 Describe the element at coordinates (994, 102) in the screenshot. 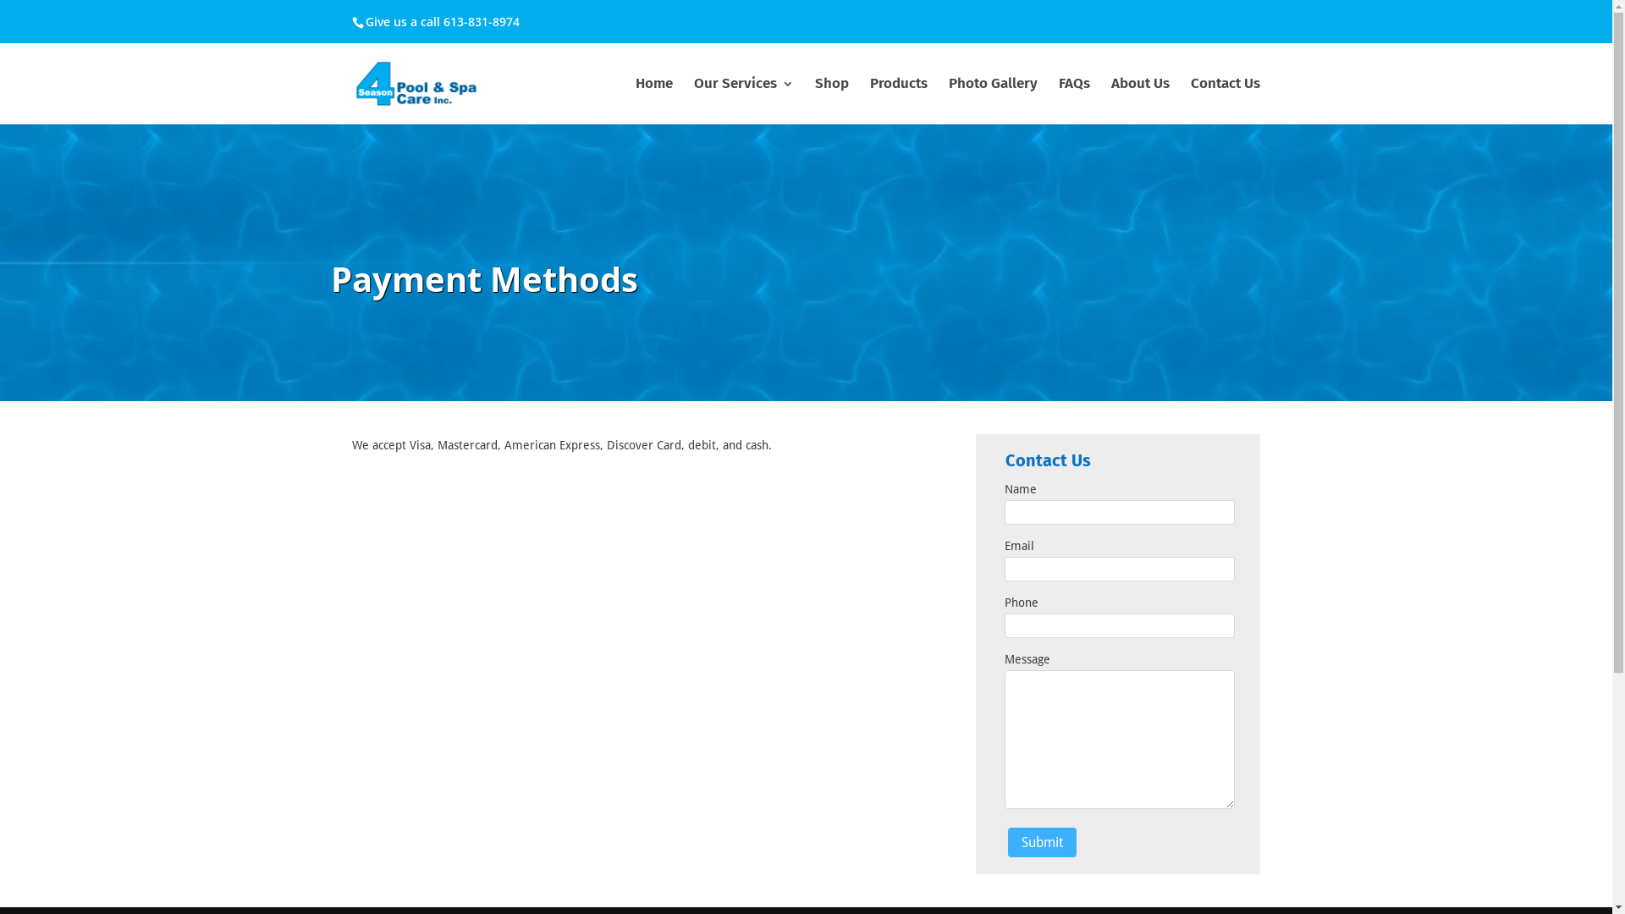

I see `Photo Gallery` at that location.